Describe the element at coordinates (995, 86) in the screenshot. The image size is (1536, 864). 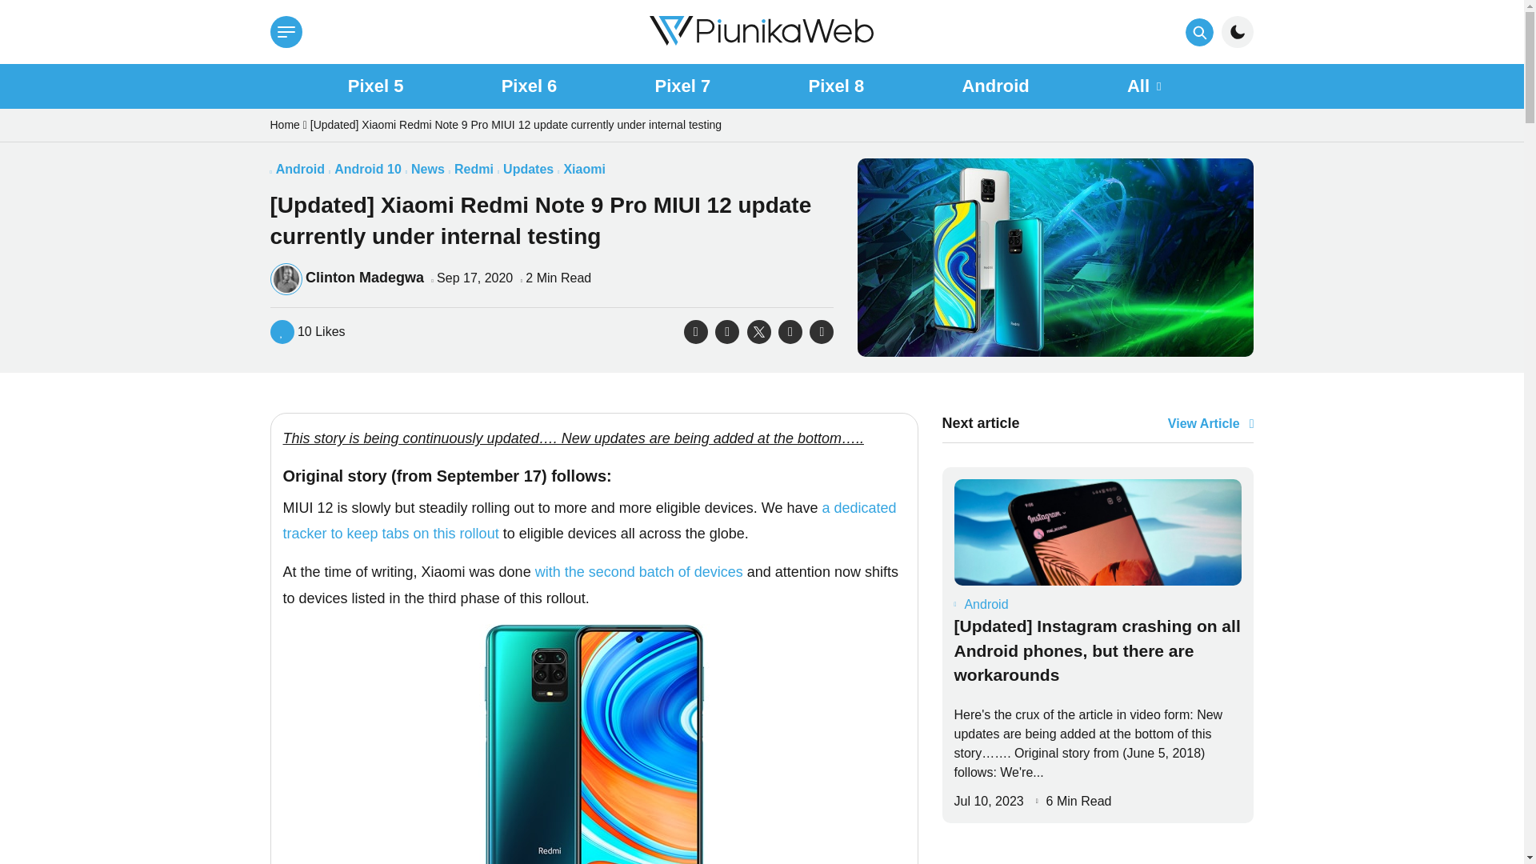
I see `Android` at that location.